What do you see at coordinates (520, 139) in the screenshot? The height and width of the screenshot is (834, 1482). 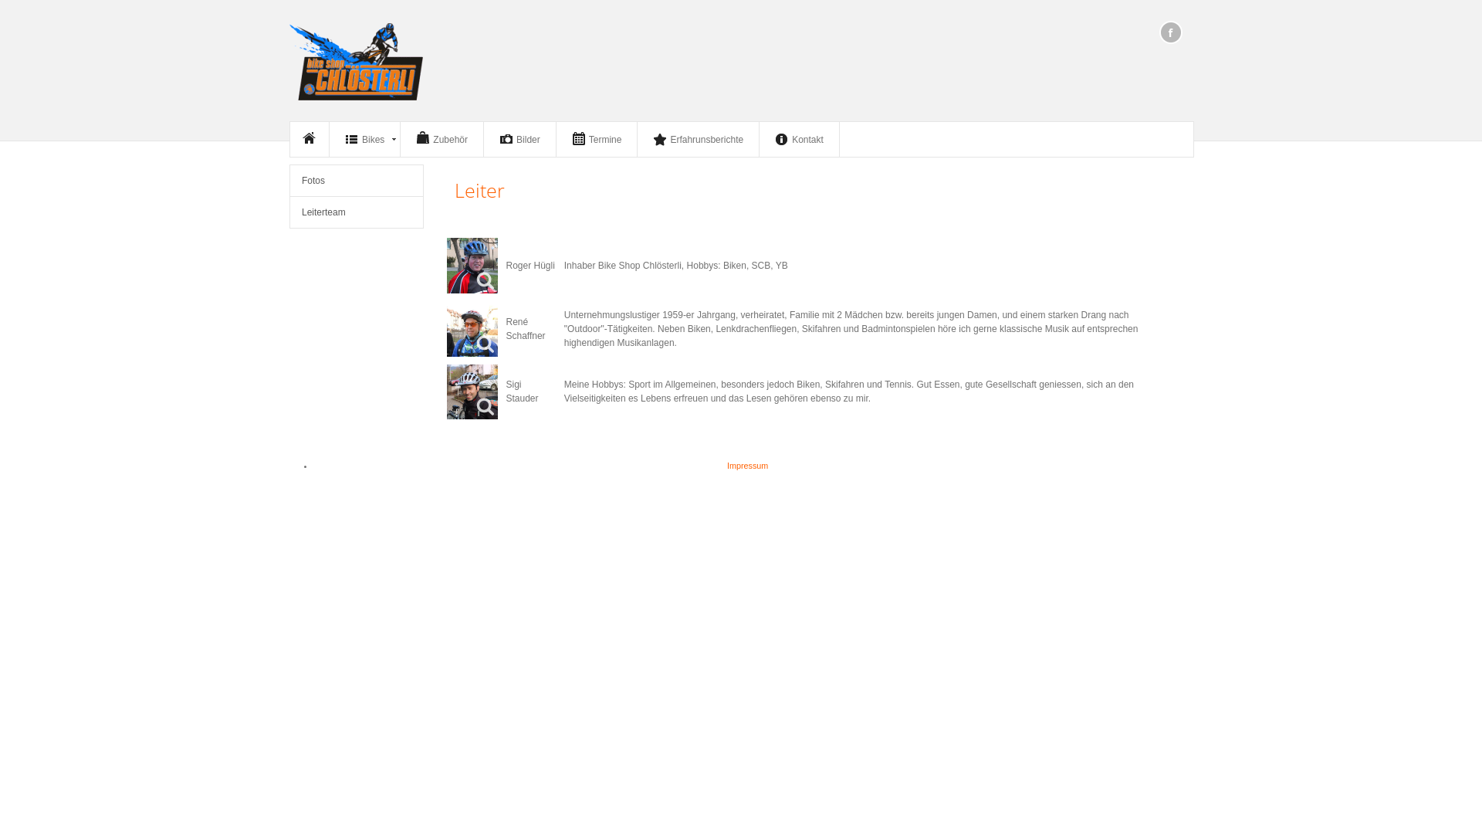 I see `Bilder` at bounding box center [520, 139].